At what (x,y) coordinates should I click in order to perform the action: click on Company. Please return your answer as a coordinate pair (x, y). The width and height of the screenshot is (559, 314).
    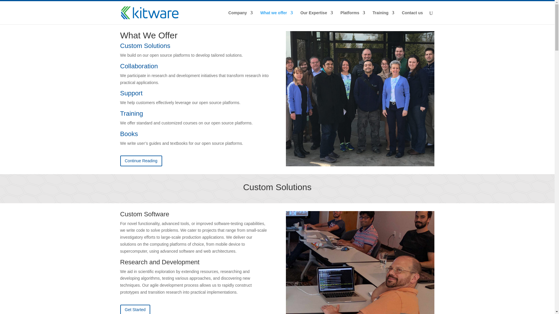
    Looking at the image, I should click on (240, 17).